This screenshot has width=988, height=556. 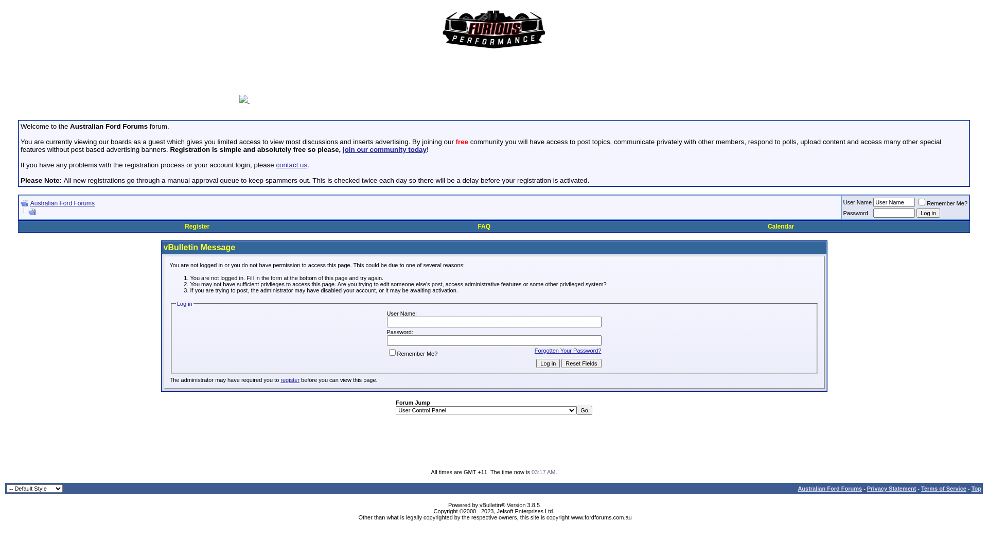 I want to click on Calendar, so click(x=781, y=227).